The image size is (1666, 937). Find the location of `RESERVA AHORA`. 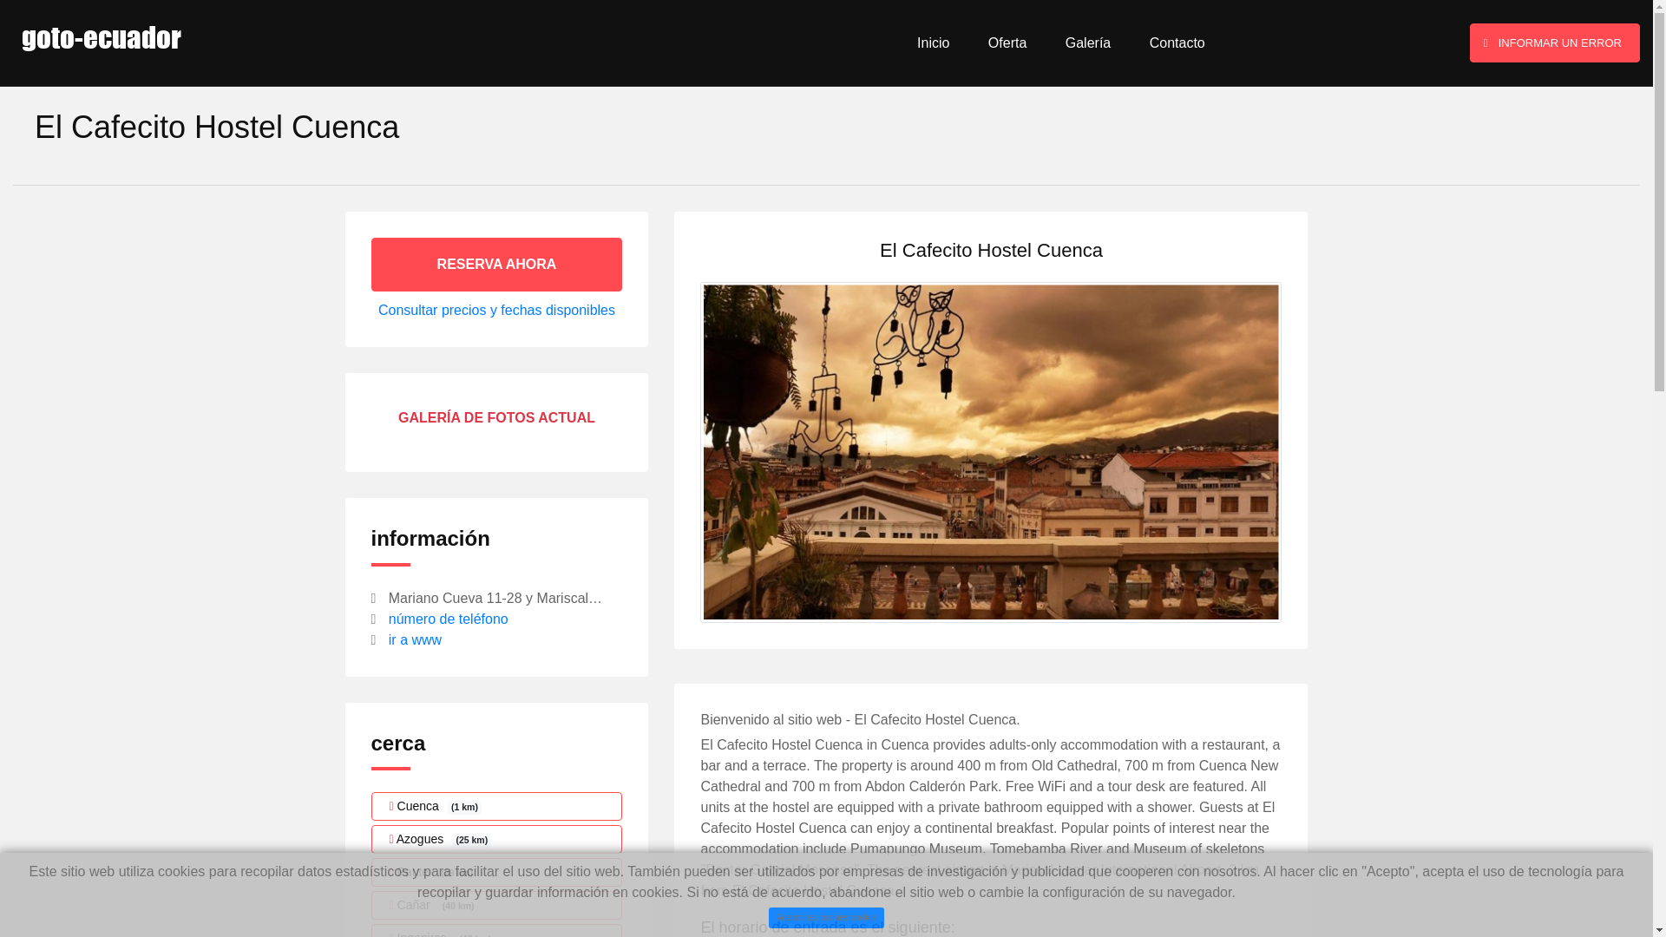

RESERVA AHORA is located at coordinates (497, 264).